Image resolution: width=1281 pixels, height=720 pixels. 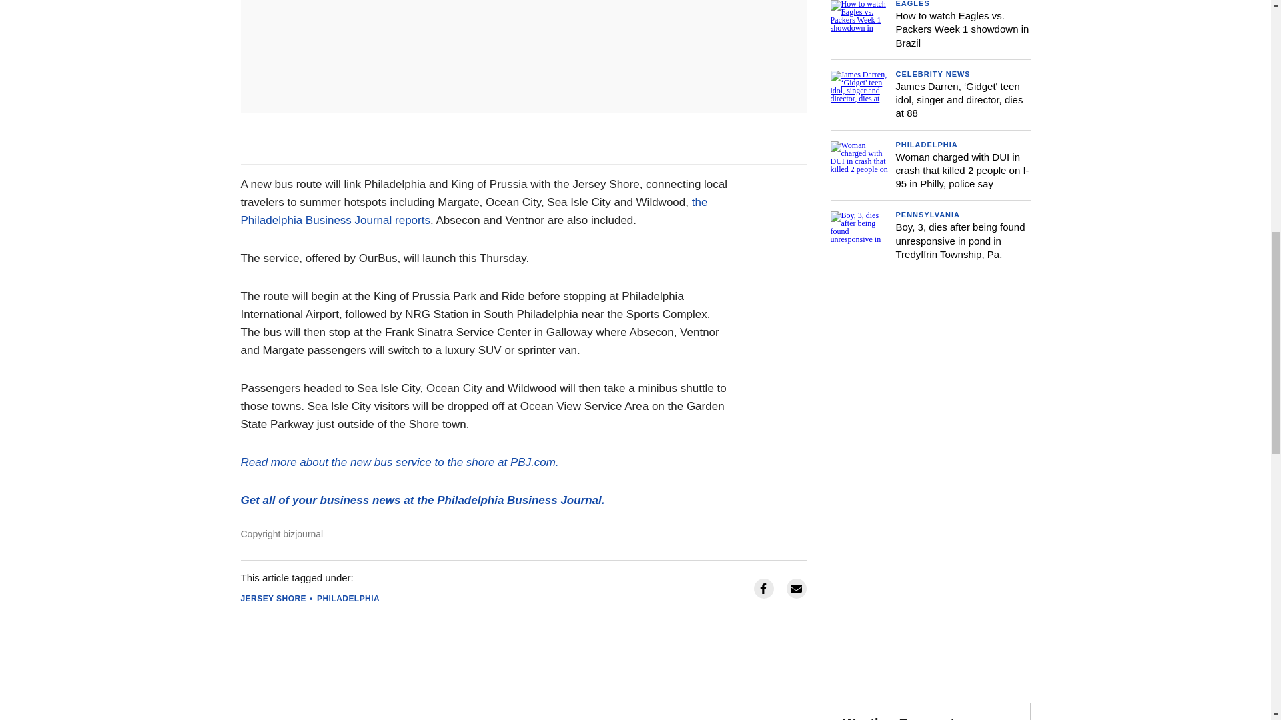 What do you see at coordinates (273, 599) in the screenshot?
I see `JERSEY SHORE` at bounding box center [273, 599].